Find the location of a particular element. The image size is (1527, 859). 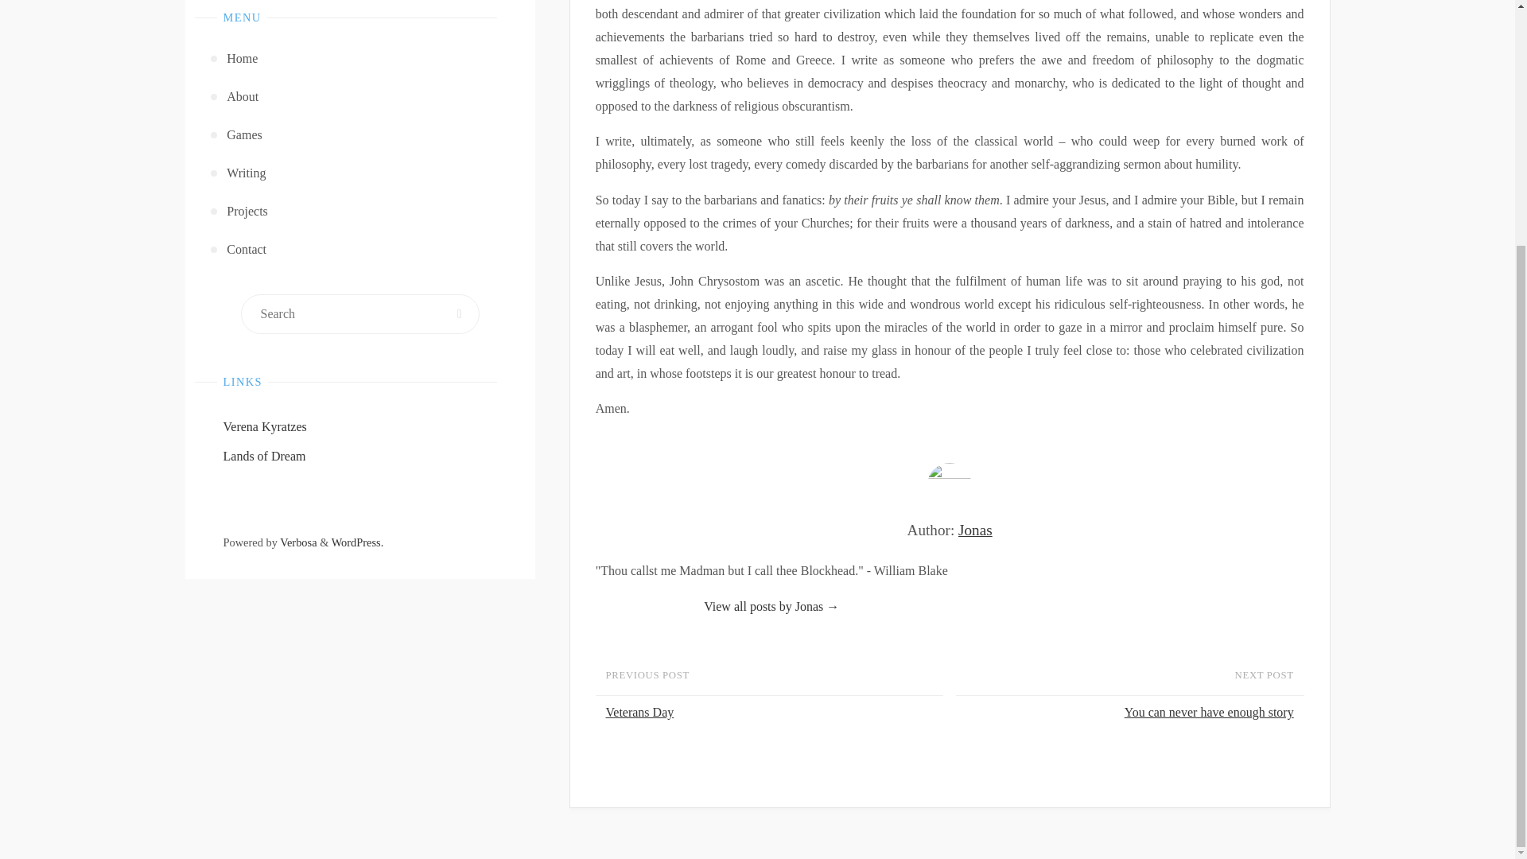

Verbosa Theme by Cryout Creations is located at coordinates (297, 542).